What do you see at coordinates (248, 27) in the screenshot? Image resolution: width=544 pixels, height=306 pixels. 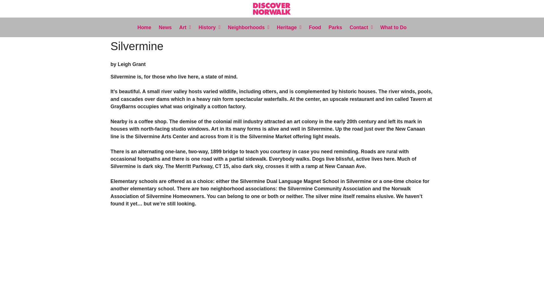 I see `Neighborhoods` at bounding box center [248, 27].